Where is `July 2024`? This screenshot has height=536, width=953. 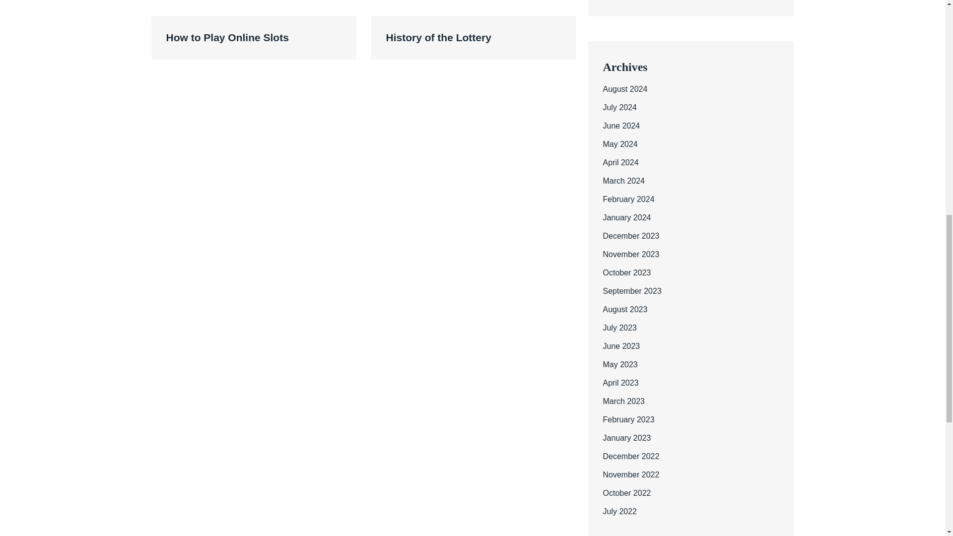
July 2024 is located at coordinates (619, 107).